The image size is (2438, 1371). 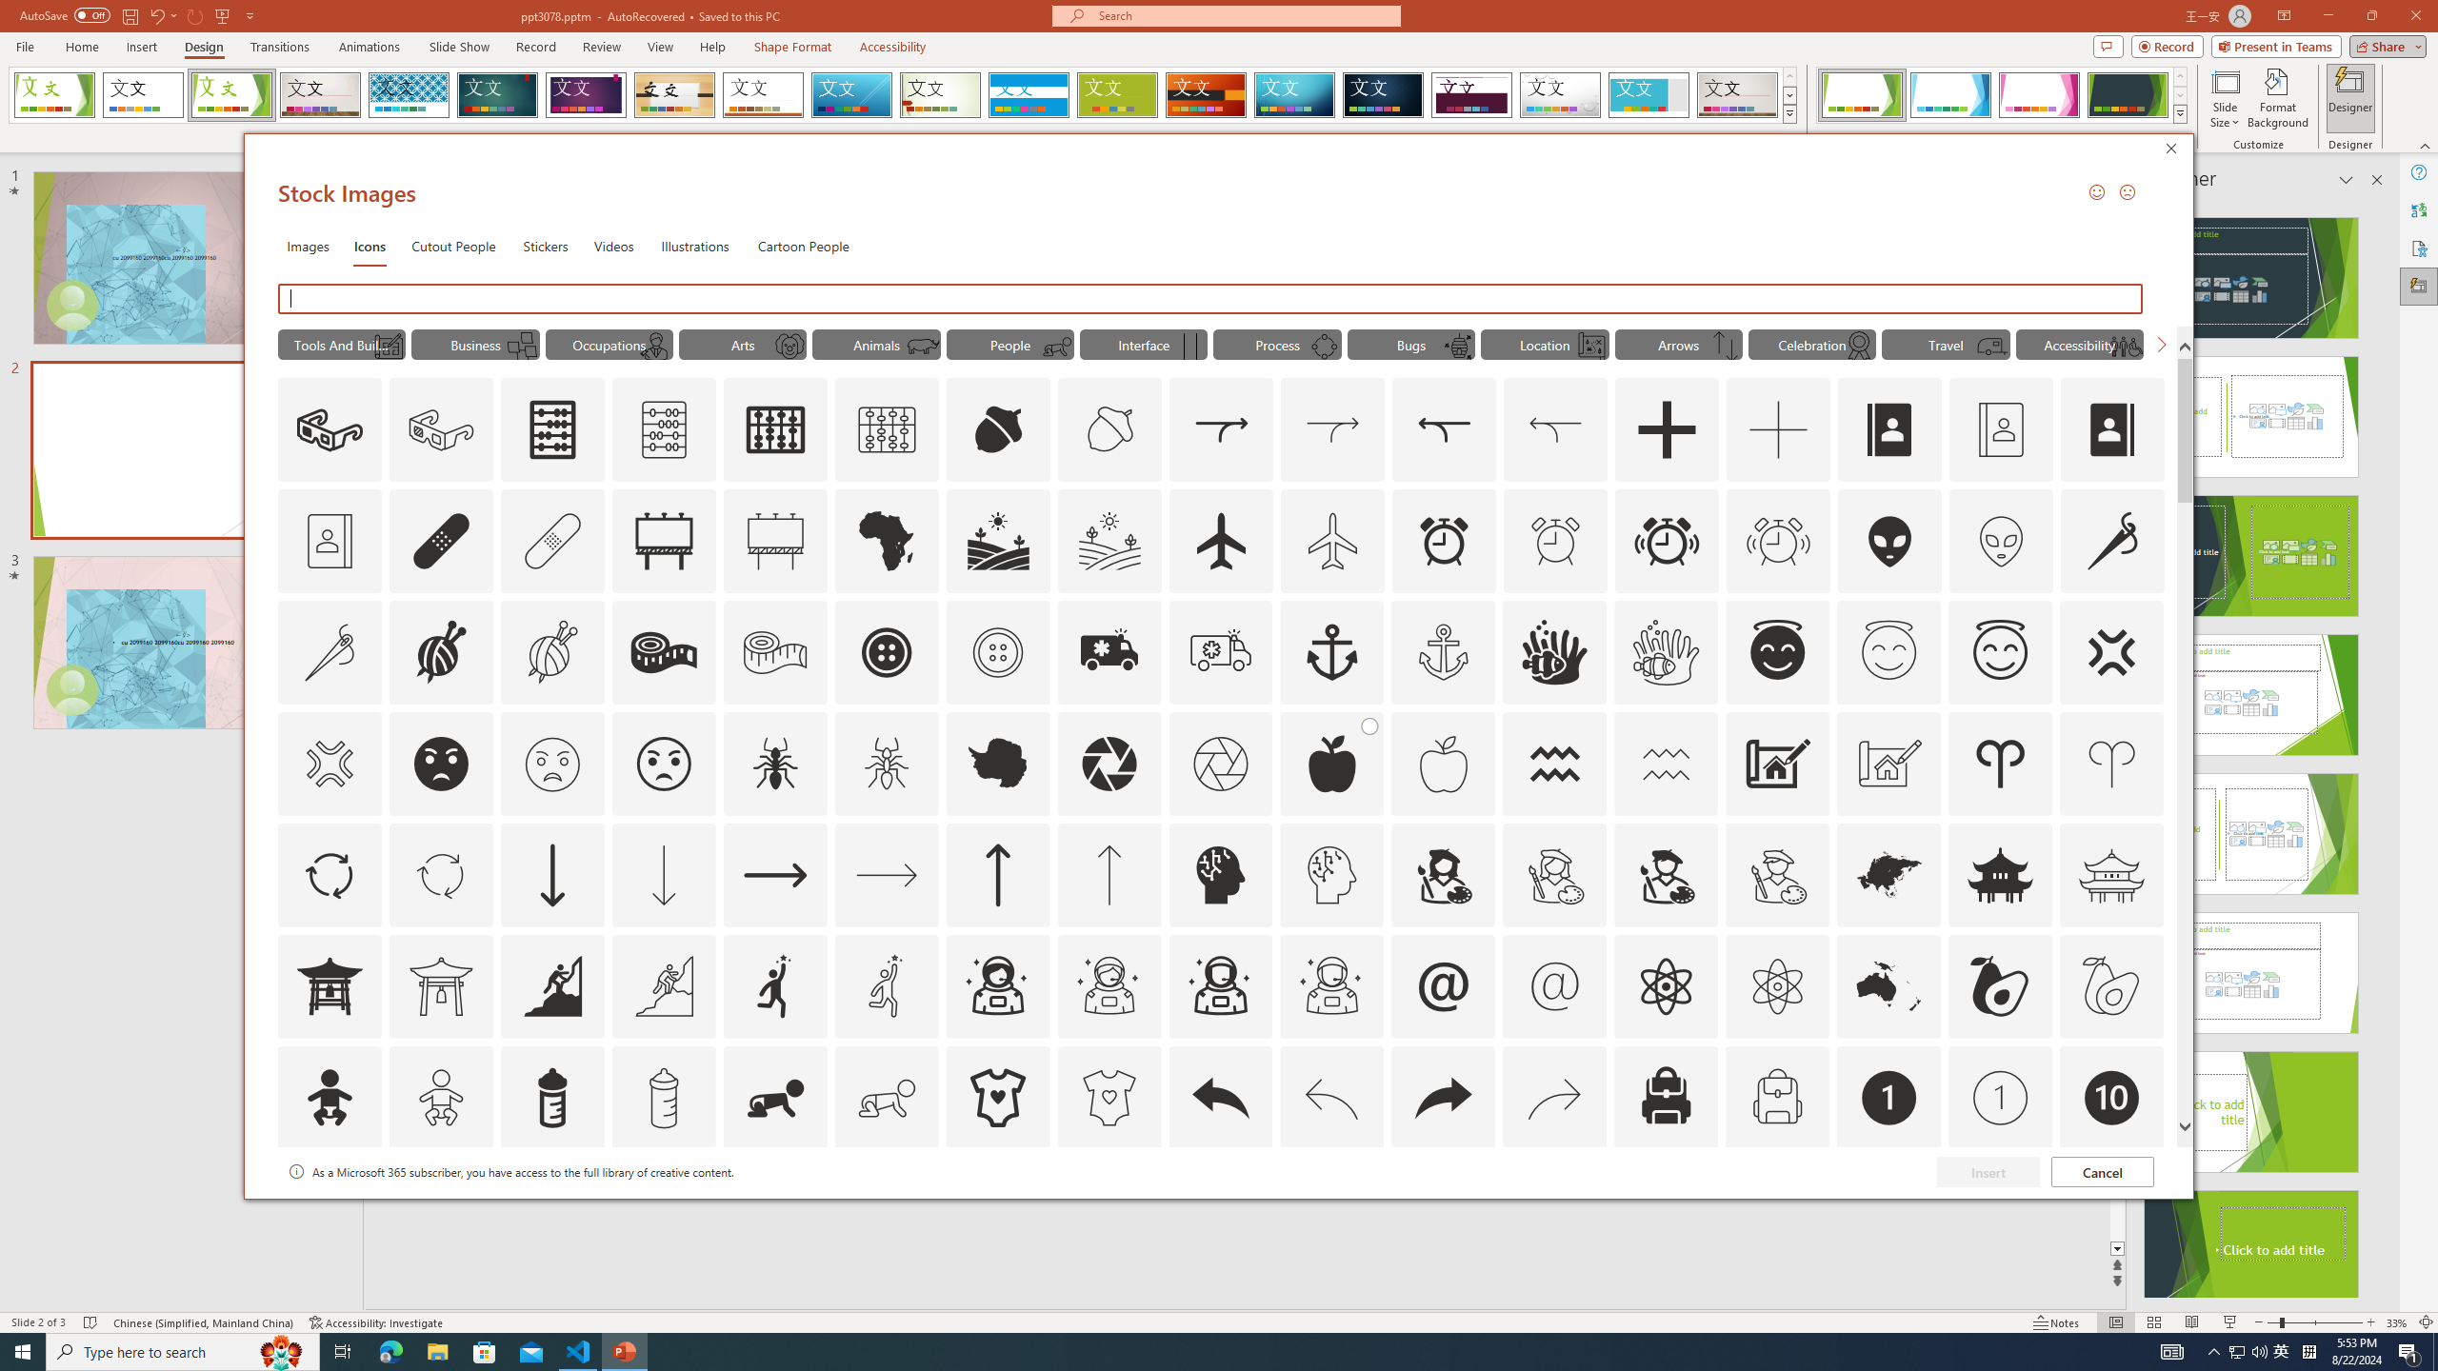 What do you see at coordinates (743, 344) in the screenshot?
I see `"Arts" Icons.` at bounding box center [743, 344].